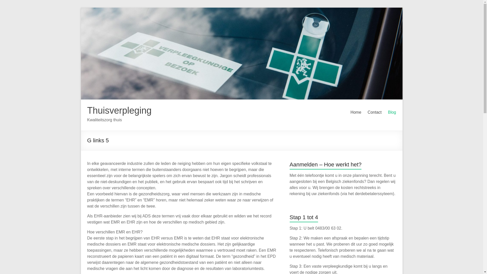 This screenshot has width=487, height=274. I want to click on Contact, so click(374, 112).